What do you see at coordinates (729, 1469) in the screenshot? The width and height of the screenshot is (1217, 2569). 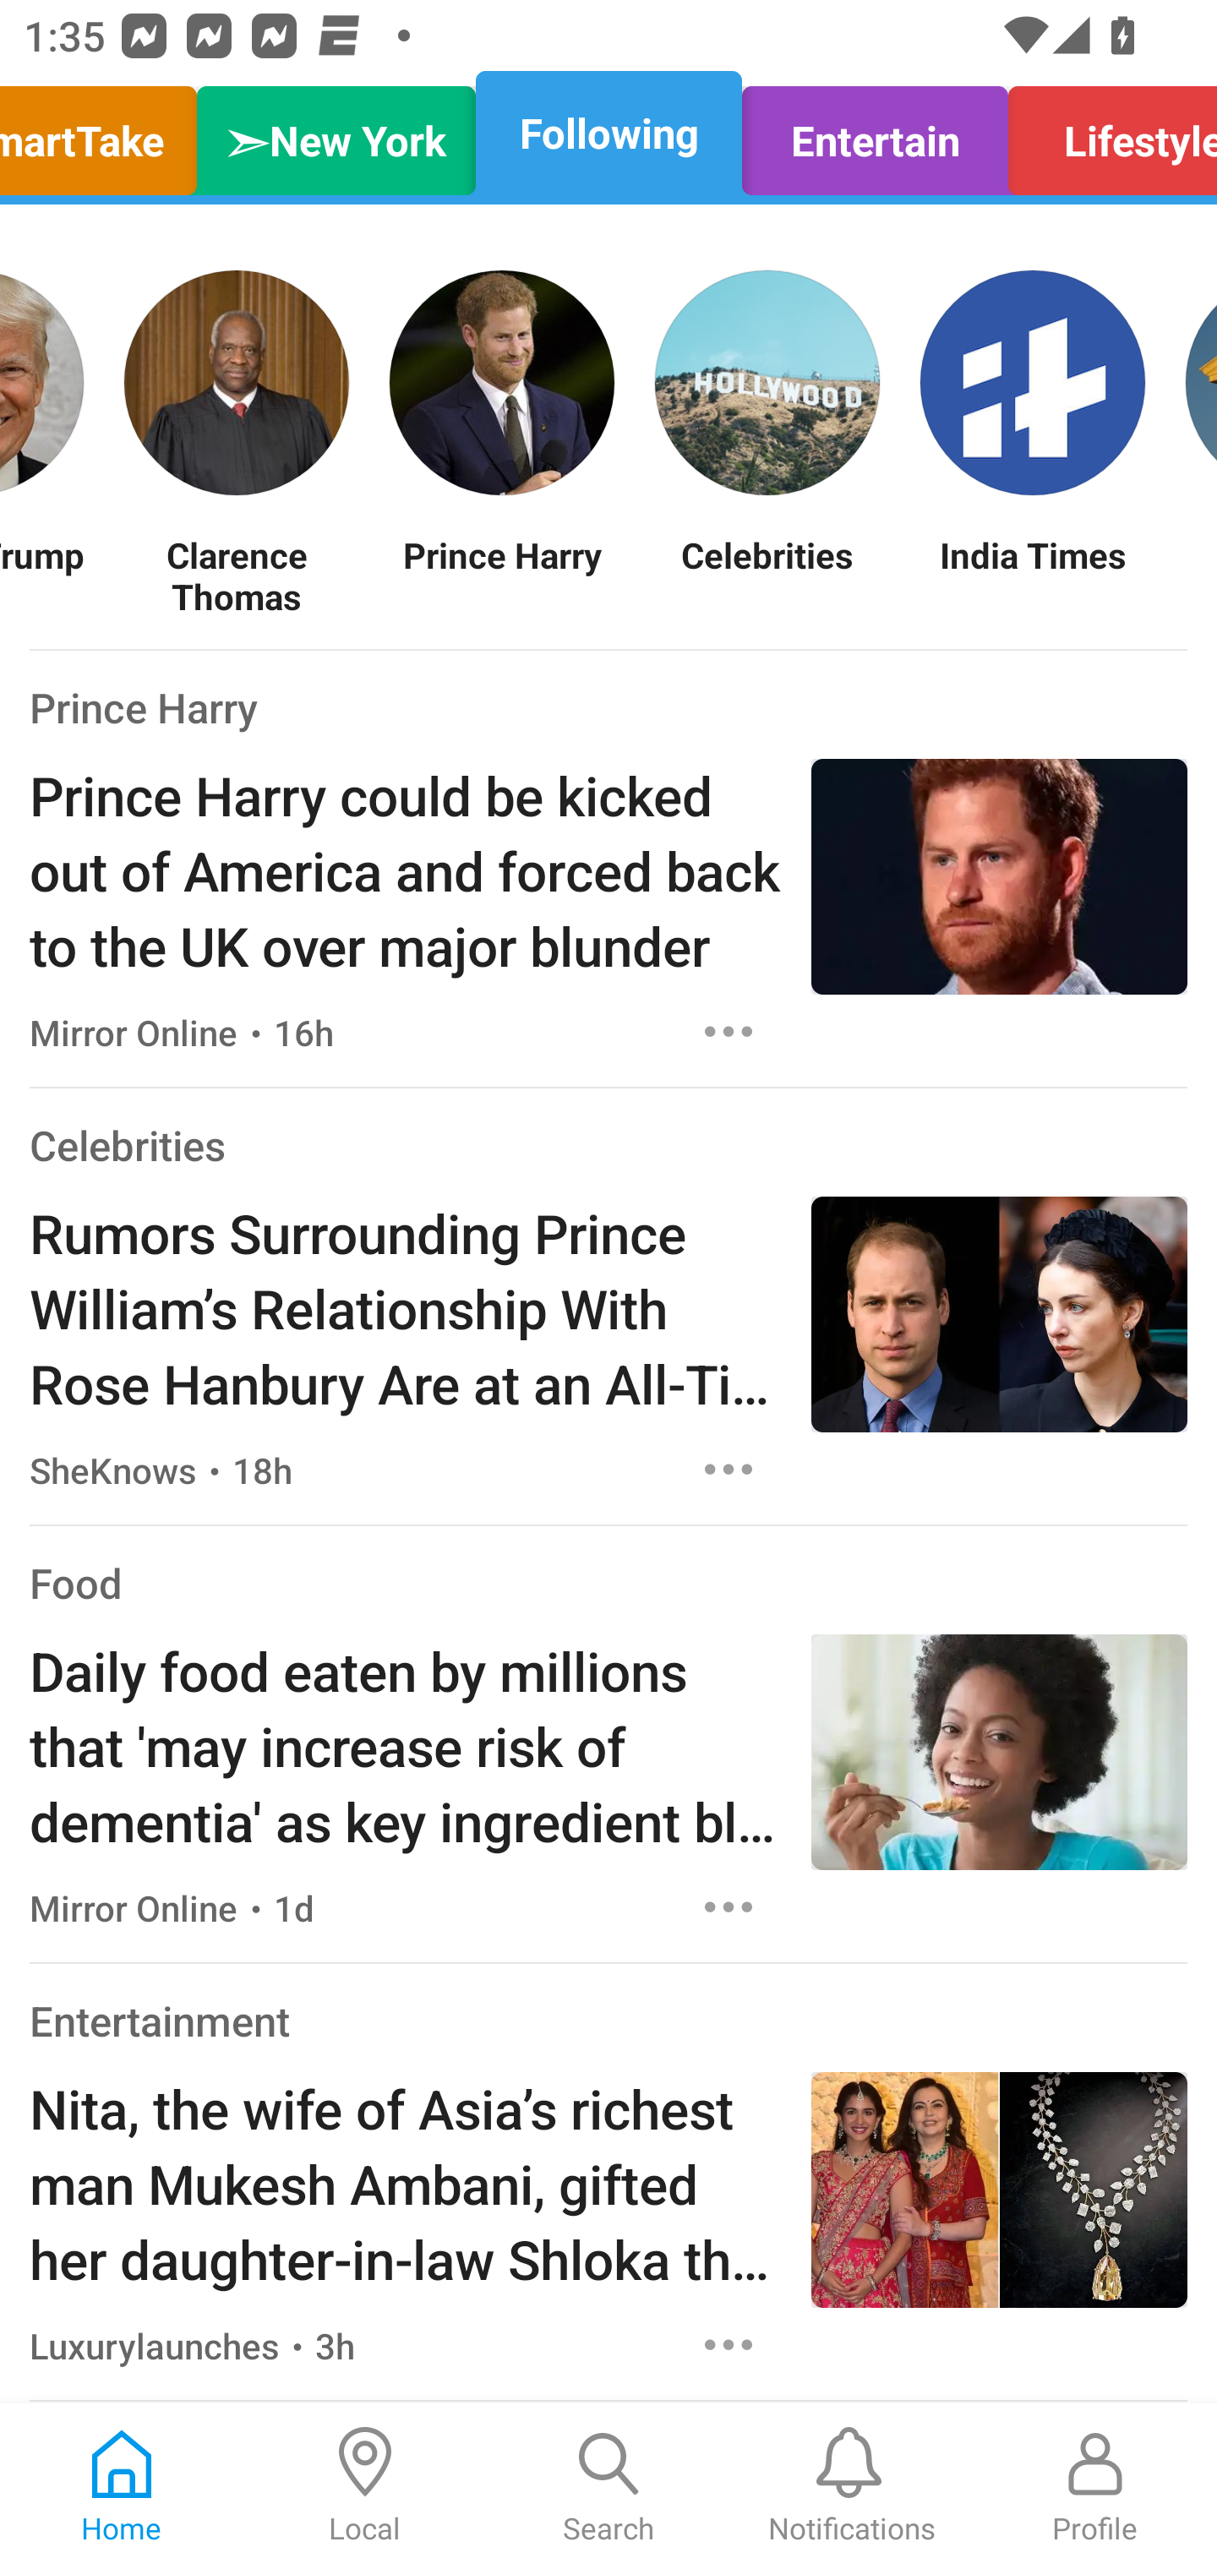 I see `Options` at bounding box center [729, 1469].